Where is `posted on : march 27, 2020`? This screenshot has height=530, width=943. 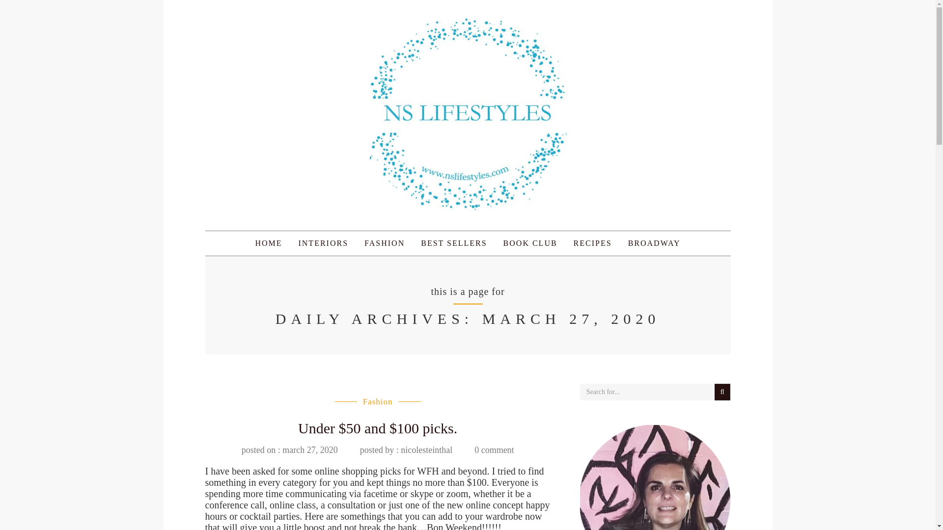 posted on : march 27, 2020 is located at coordinates (289, 450).